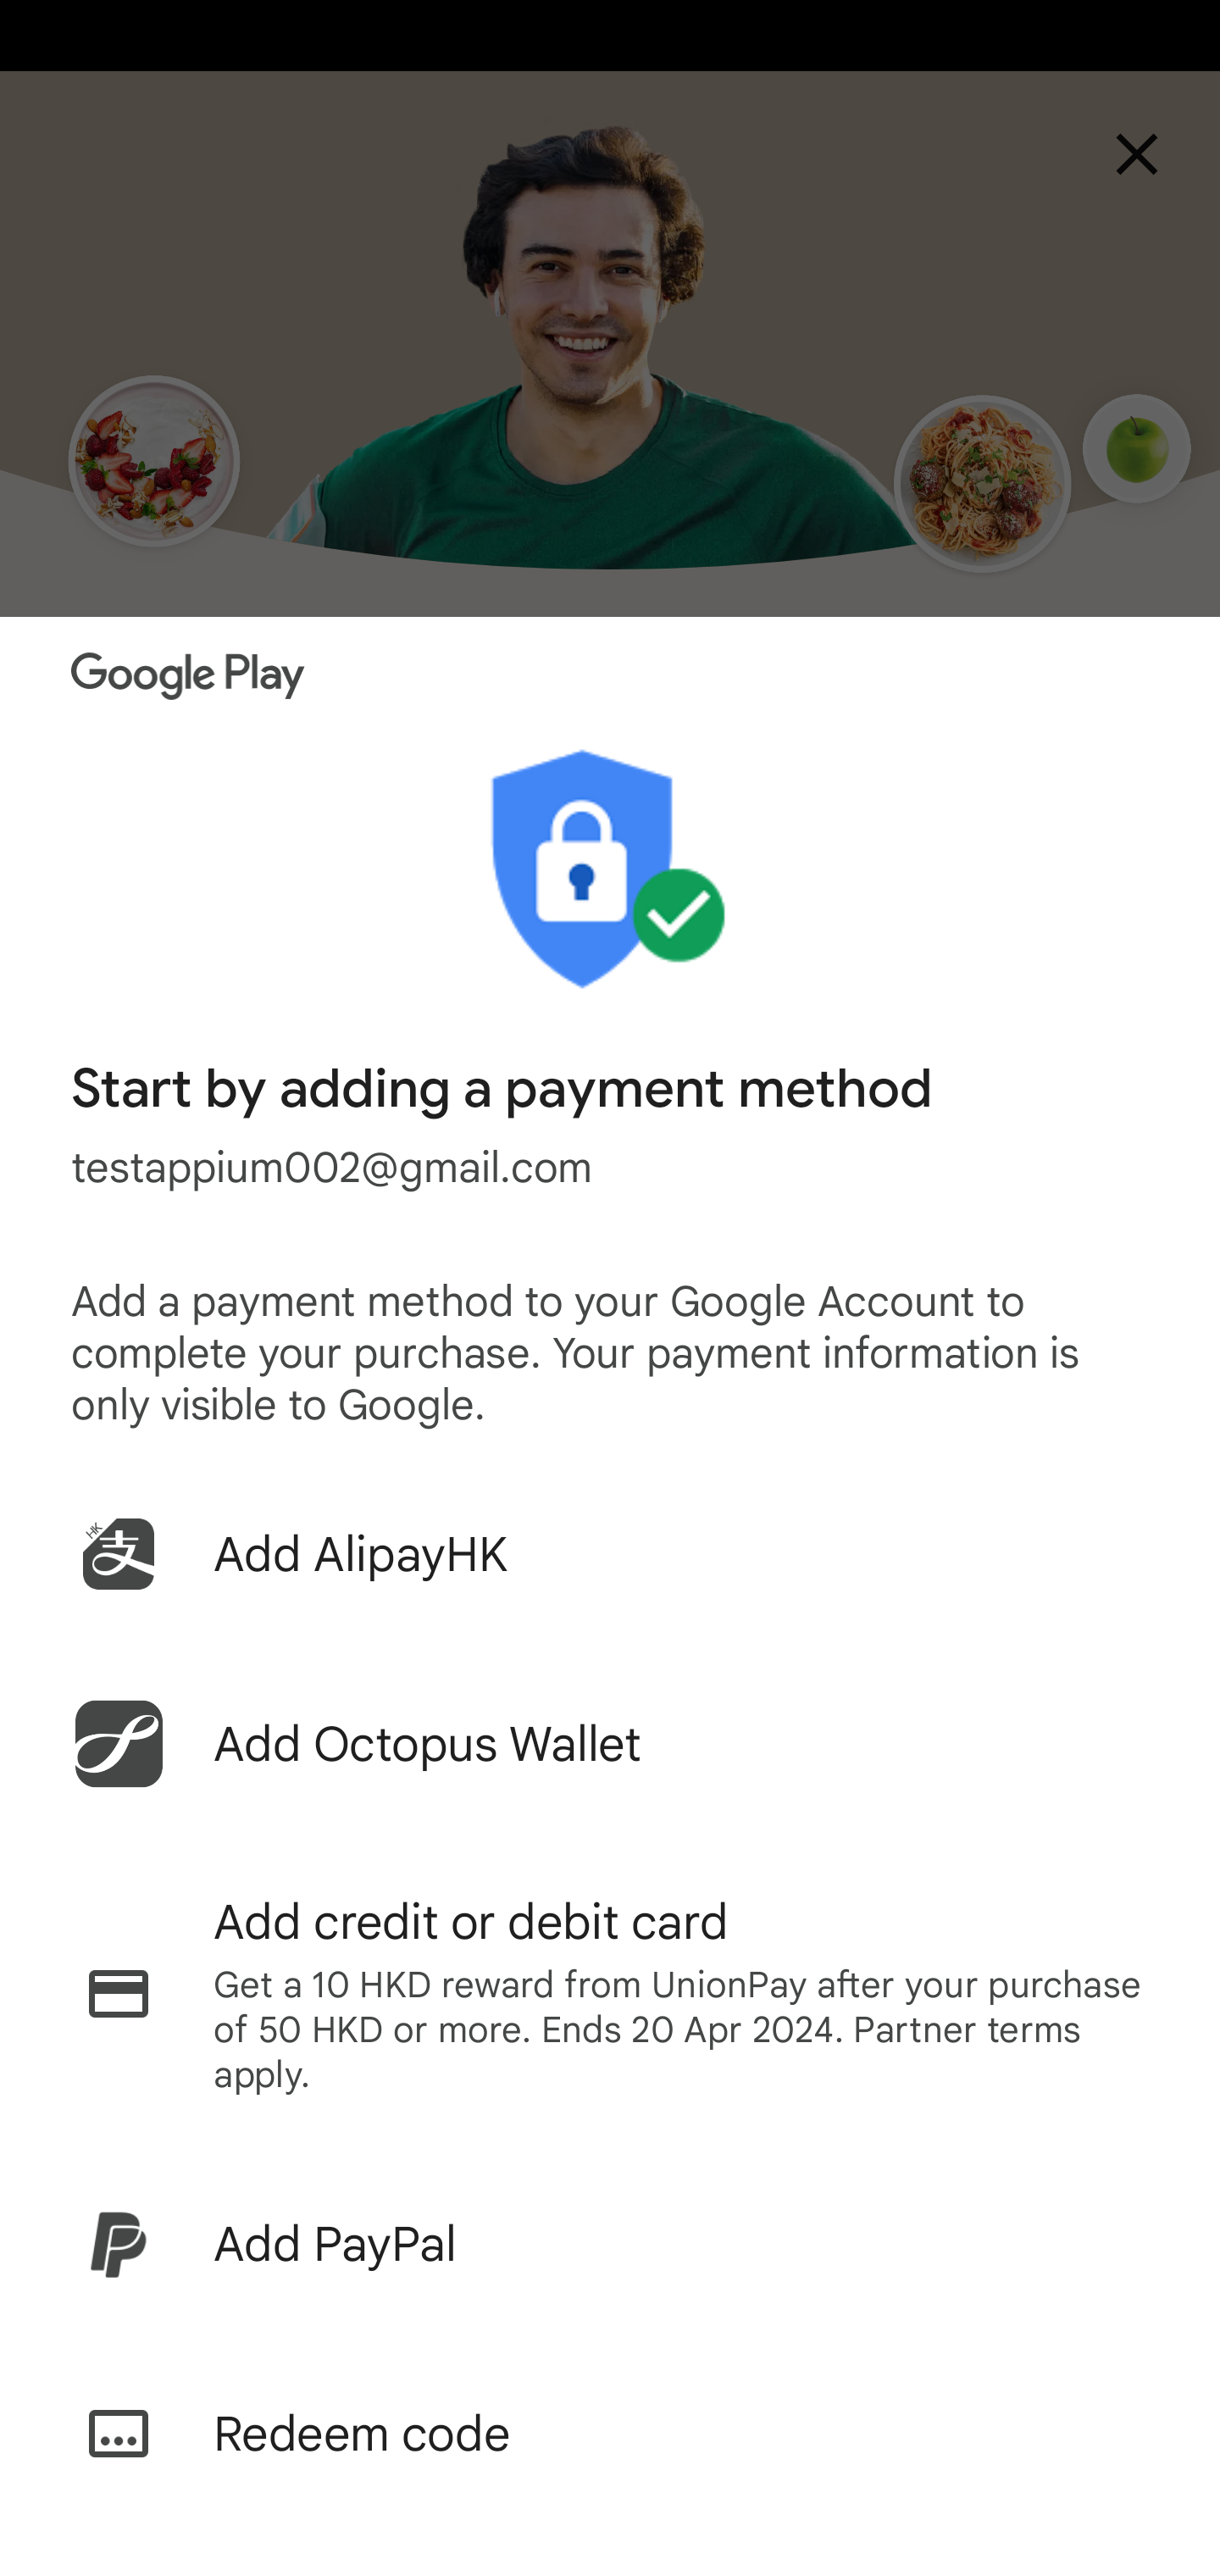 The width and height of the screenshot is (1220, 2576). What do you see at coordinates (610, 2244) in the screenshot?
I see `Add PayPal` at bounding box center [610, 2244].